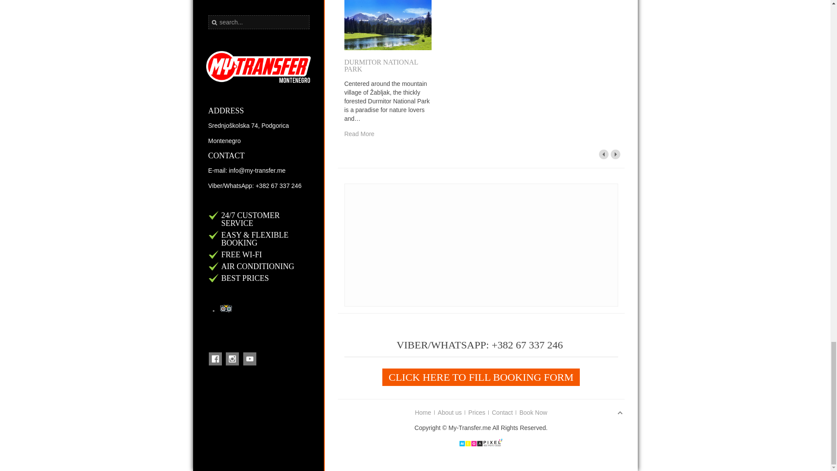 The height and width of the screenshot is (471, 837). What do you see at coordinates (476, 413) in the screenshot?
I see `Prices` at bounding box center [476, 413].